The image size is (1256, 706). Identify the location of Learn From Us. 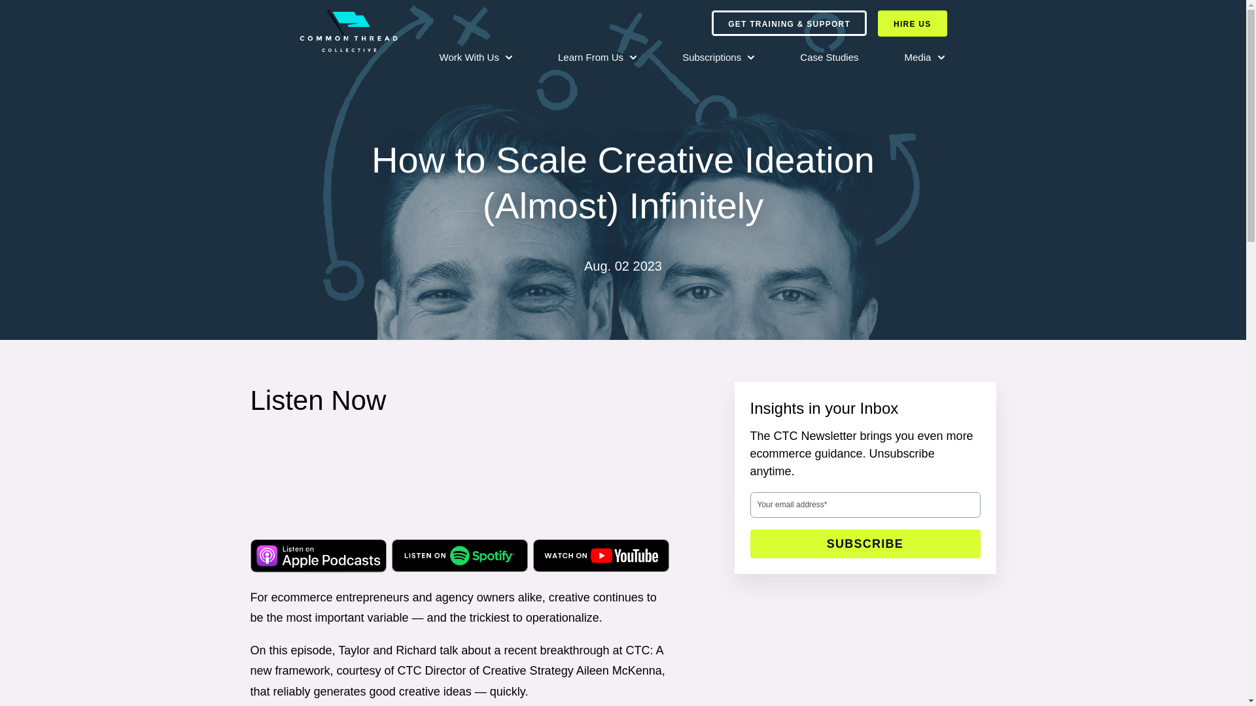
(597, 58).